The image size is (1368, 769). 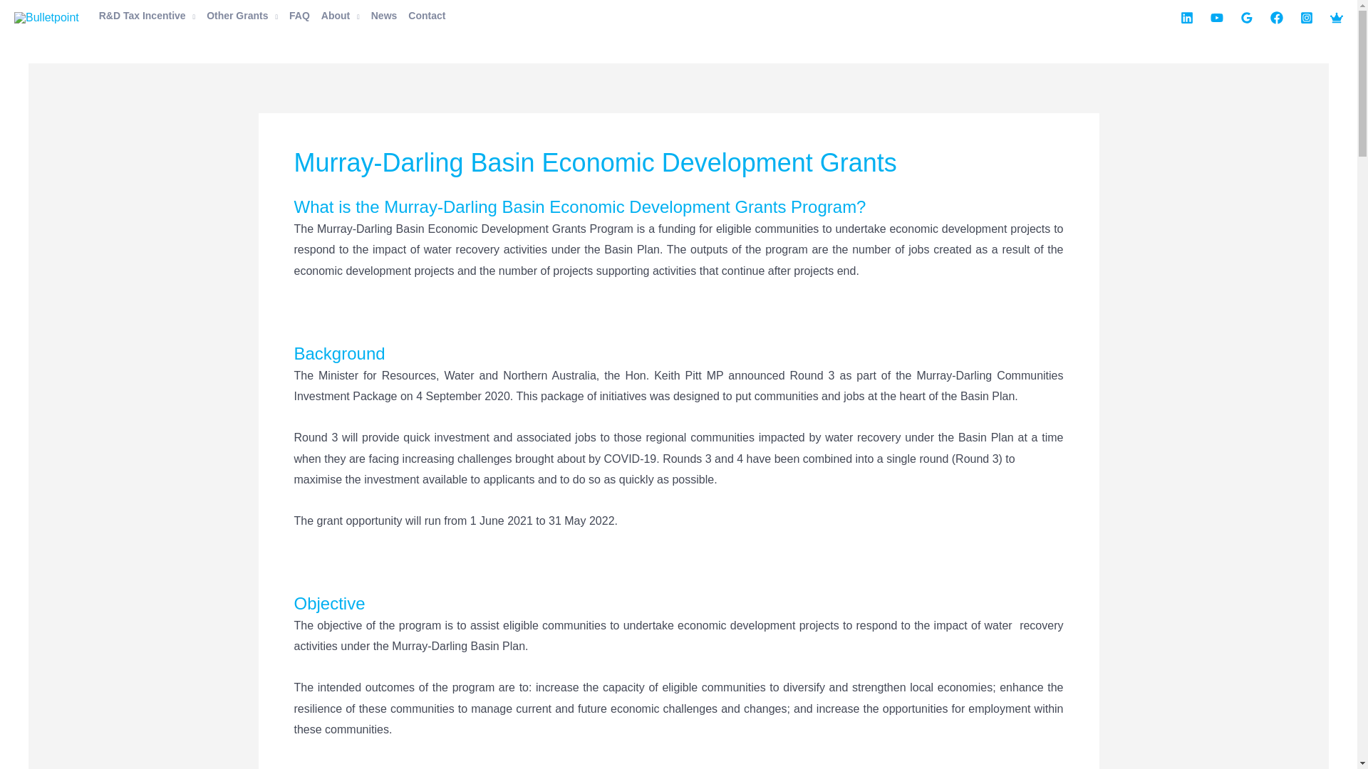 I want to click on Contact, so click(x=426, y=16).